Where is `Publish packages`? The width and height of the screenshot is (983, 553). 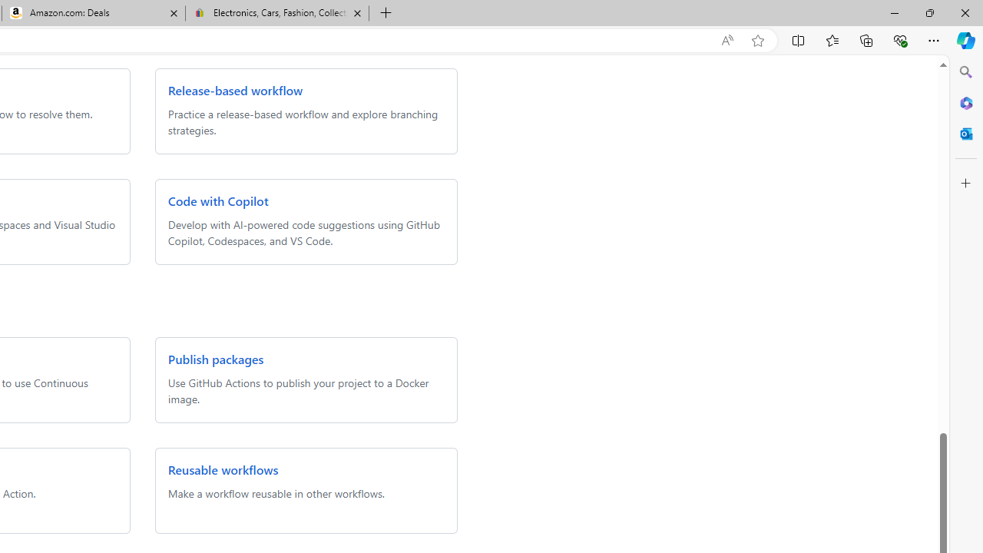 Publish packages is located at coordinates (215, 359).